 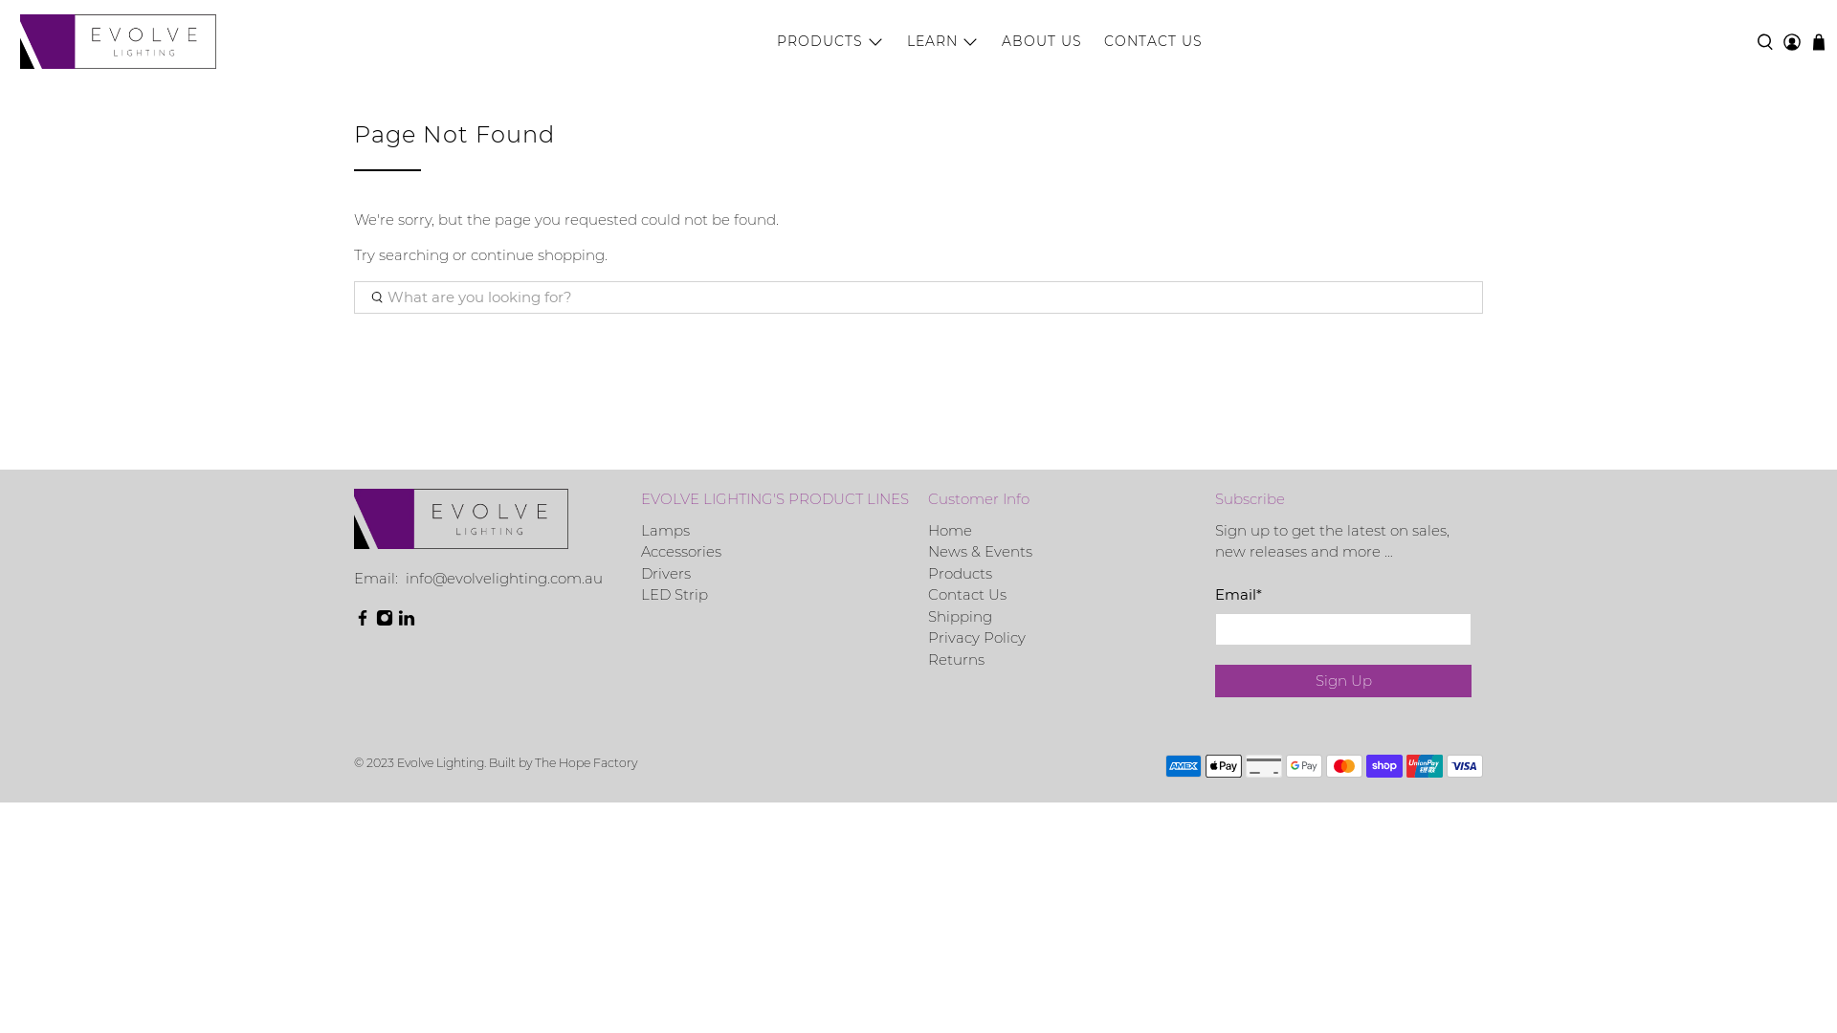 What do you see at coordinates (119, 42) in the screenshot?
I see `Evolve Lighting` at bounding box center [119, 42].